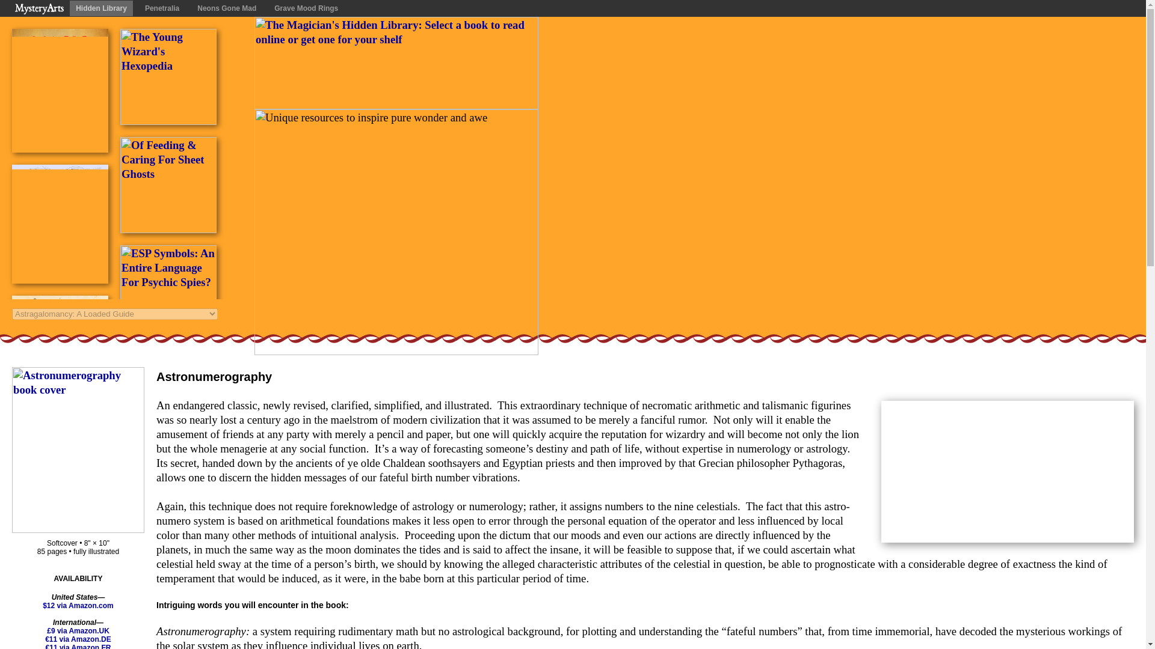  Describe the element at coordinates (60, 148) in the screenshot. I see `Magic Words: A Dictionary` at that location.